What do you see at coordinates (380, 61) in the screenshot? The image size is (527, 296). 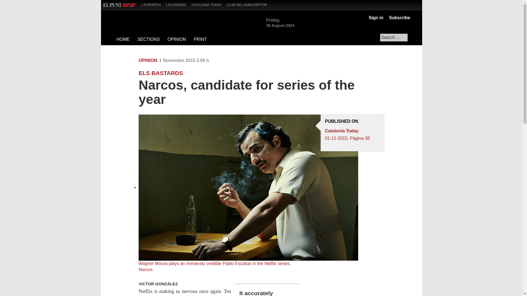 I see `Print` at bounding box center [380, 61].